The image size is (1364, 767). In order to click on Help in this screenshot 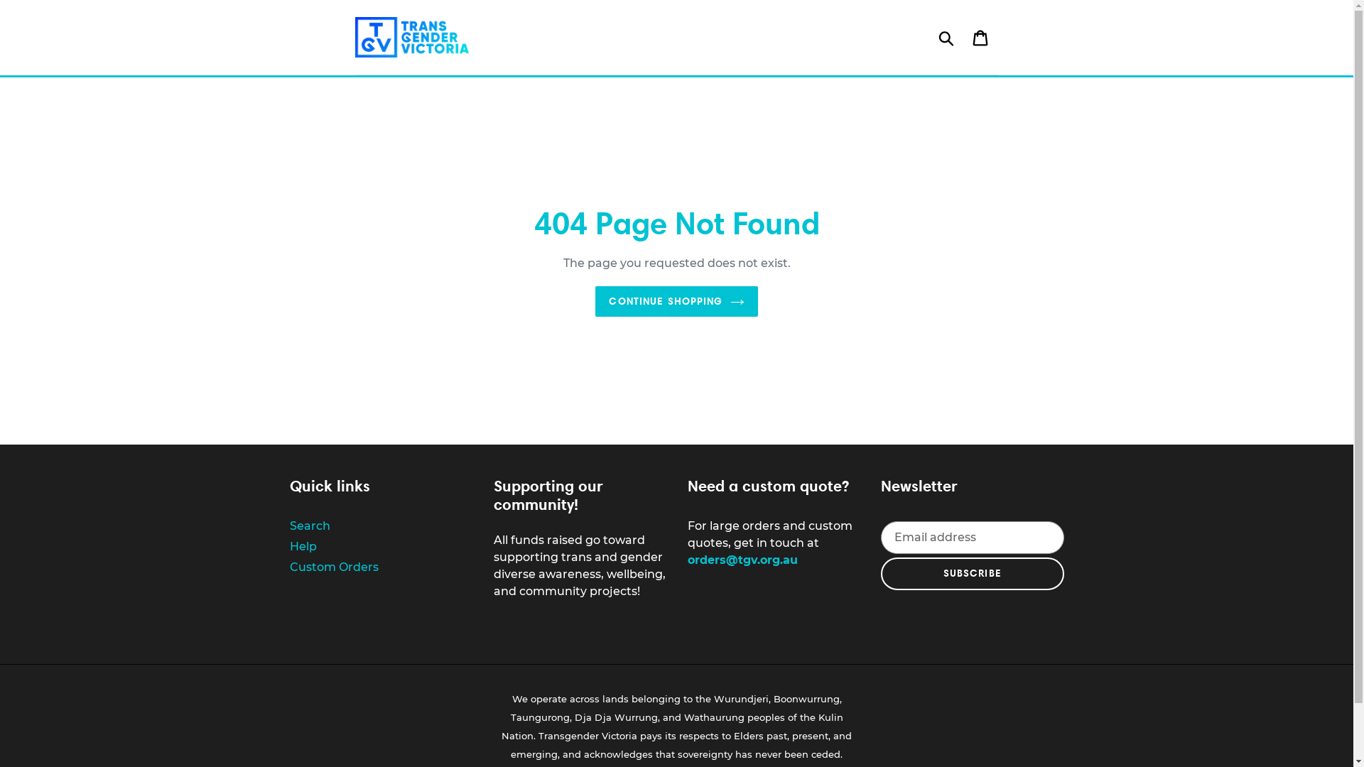, I will do `click(303, 547)`.